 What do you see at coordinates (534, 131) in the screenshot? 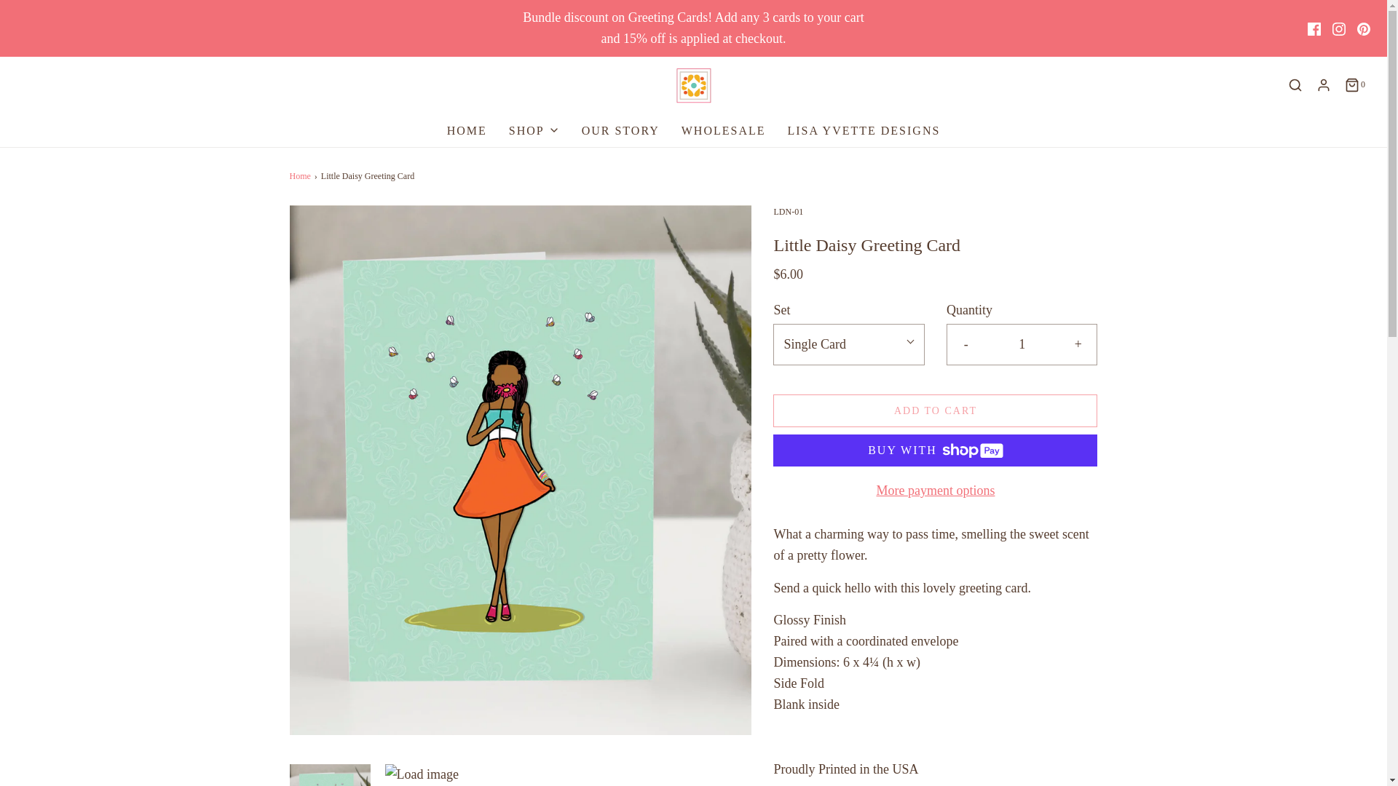
I see `SHOP` at bounding box center [534, 131].